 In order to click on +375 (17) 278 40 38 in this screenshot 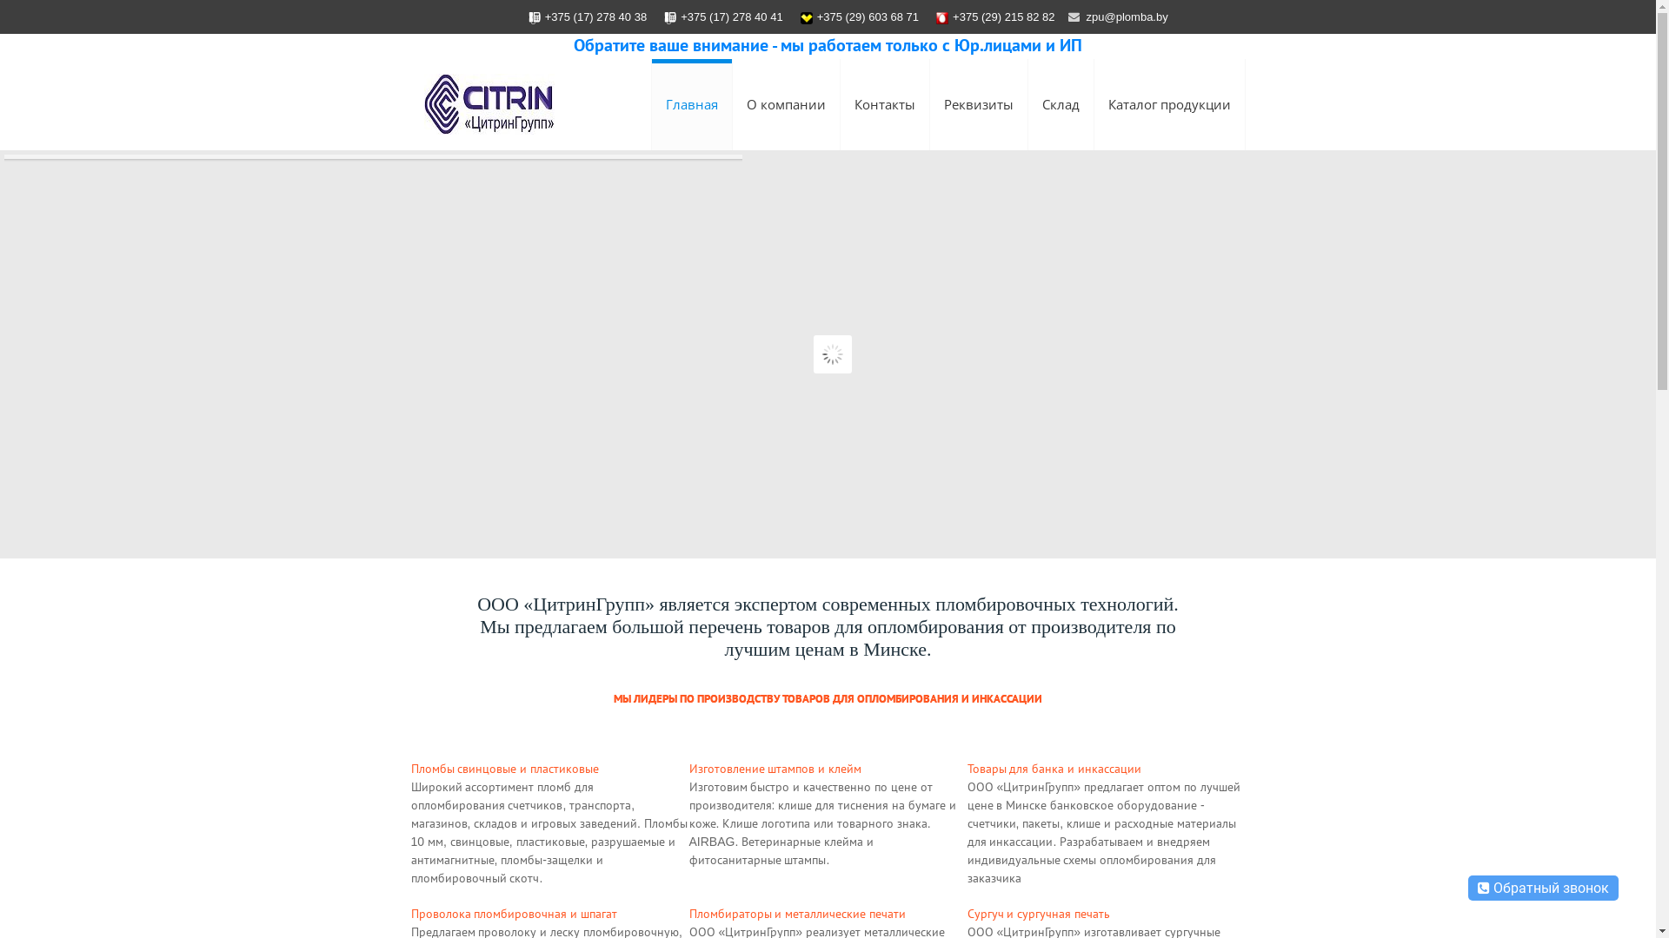, I will do `click(596, 17)`.